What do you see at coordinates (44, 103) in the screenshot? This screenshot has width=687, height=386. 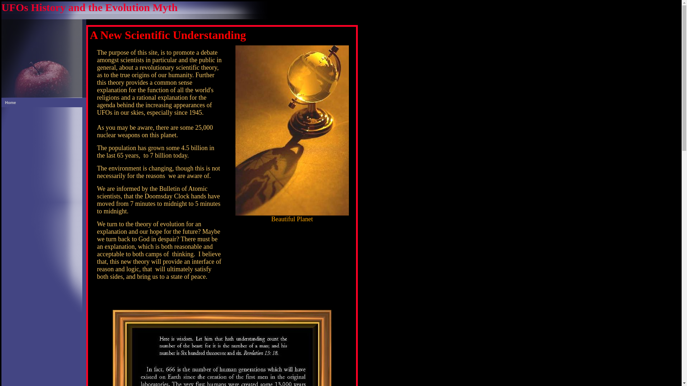 I see `Home` at bounding box center [44, 103].